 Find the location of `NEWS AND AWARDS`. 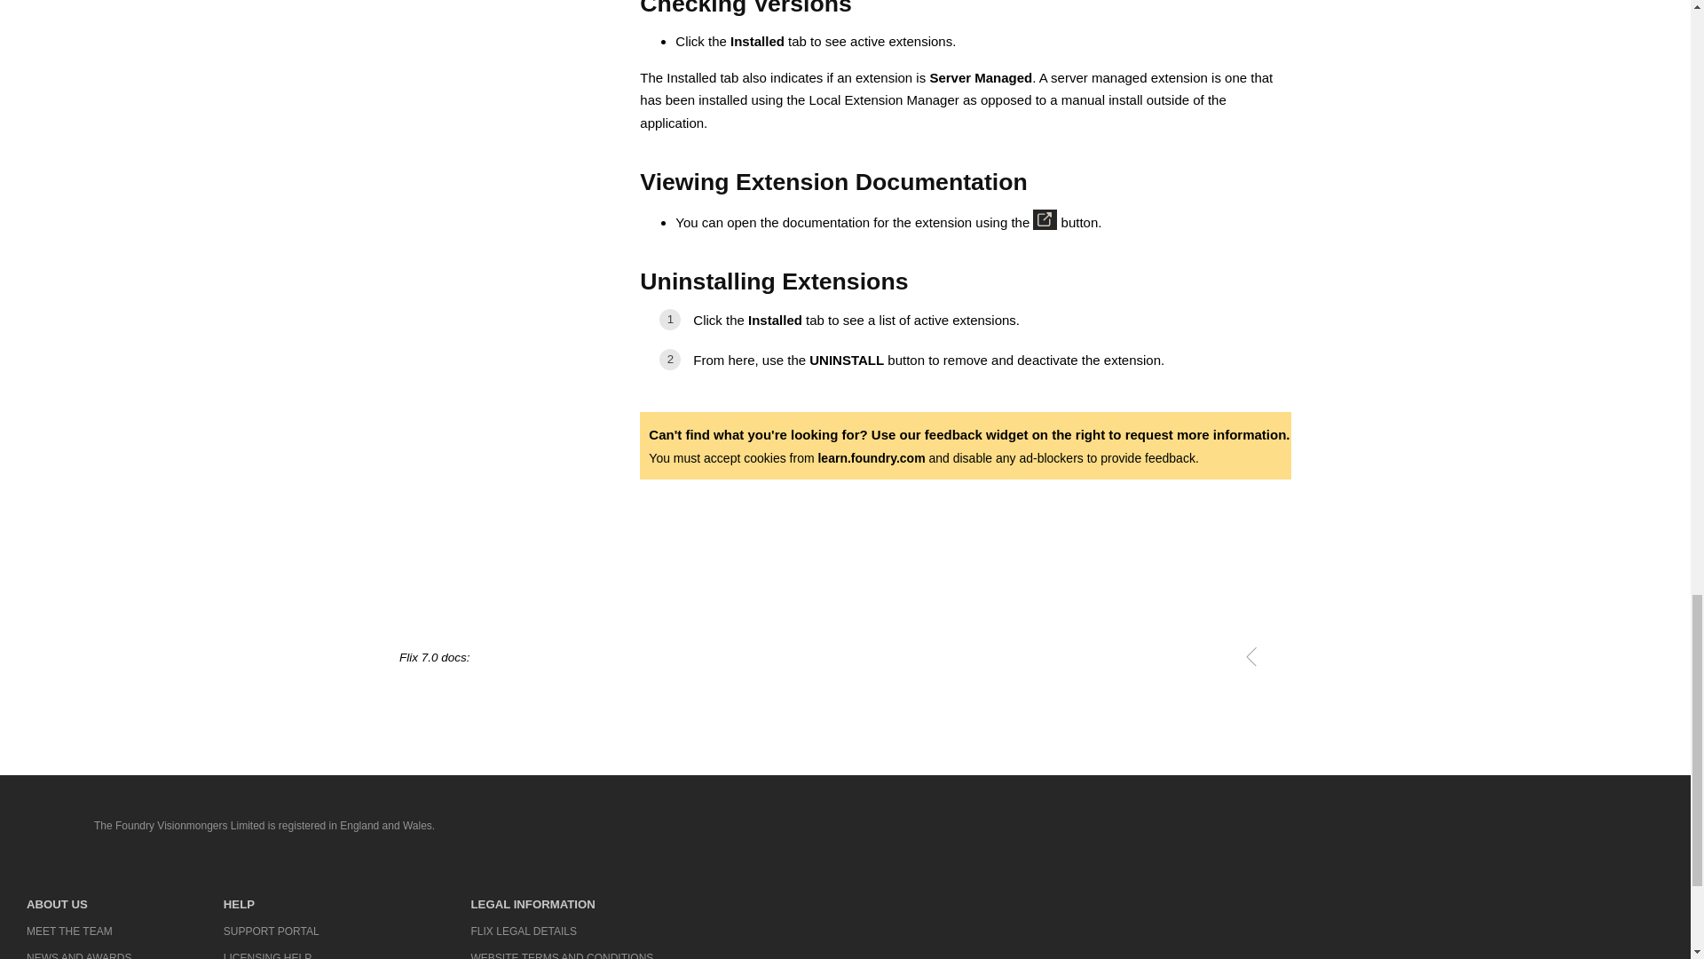

NEWS AND AWARDS is located at coordinates (78, 952).